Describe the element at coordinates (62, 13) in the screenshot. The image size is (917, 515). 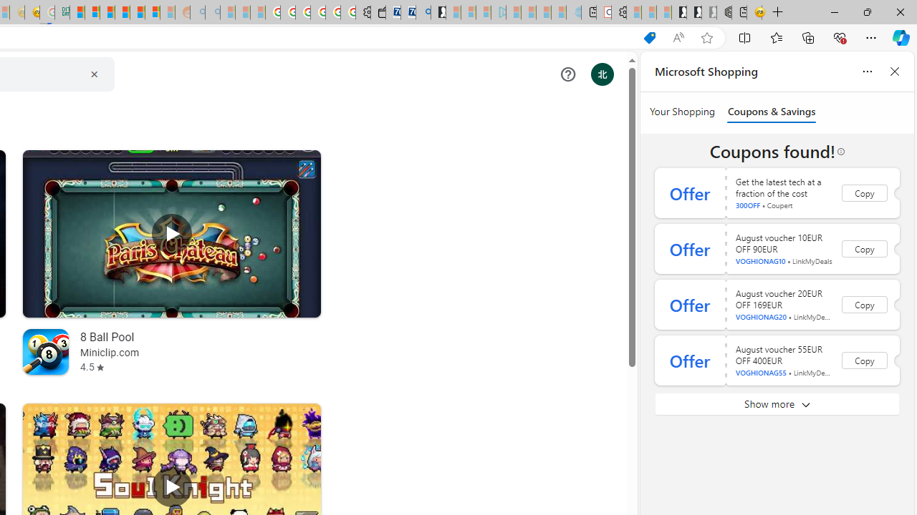
I see `DITOGAMES AG Imprint` at that location.